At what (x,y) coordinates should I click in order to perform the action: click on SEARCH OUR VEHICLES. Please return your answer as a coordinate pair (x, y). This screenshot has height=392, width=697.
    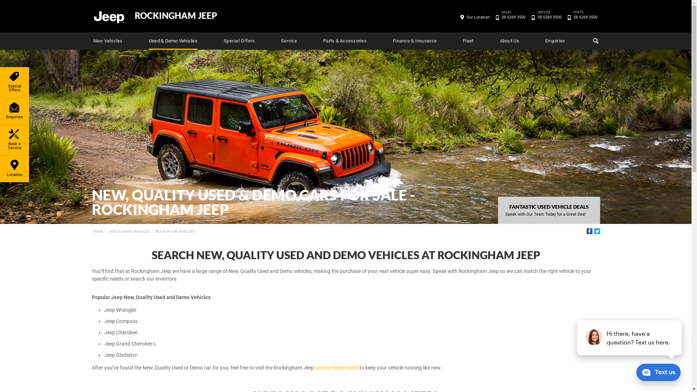
    Looking at the image, I should click on (175, 232).